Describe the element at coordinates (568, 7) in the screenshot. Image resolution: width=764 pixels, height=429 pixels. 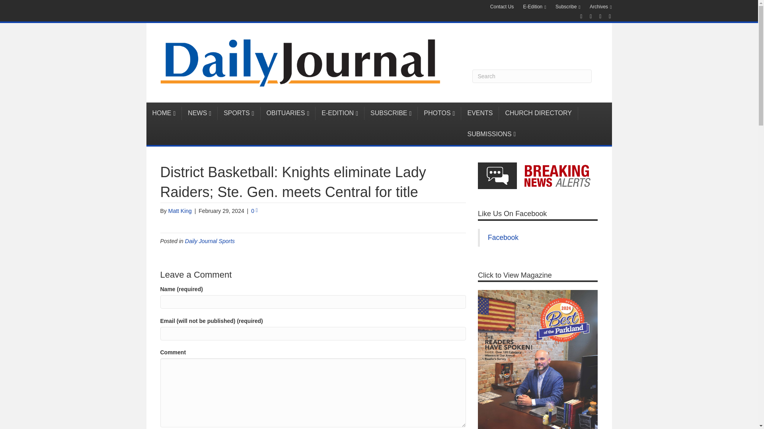
I see `Subscribe` at that location.